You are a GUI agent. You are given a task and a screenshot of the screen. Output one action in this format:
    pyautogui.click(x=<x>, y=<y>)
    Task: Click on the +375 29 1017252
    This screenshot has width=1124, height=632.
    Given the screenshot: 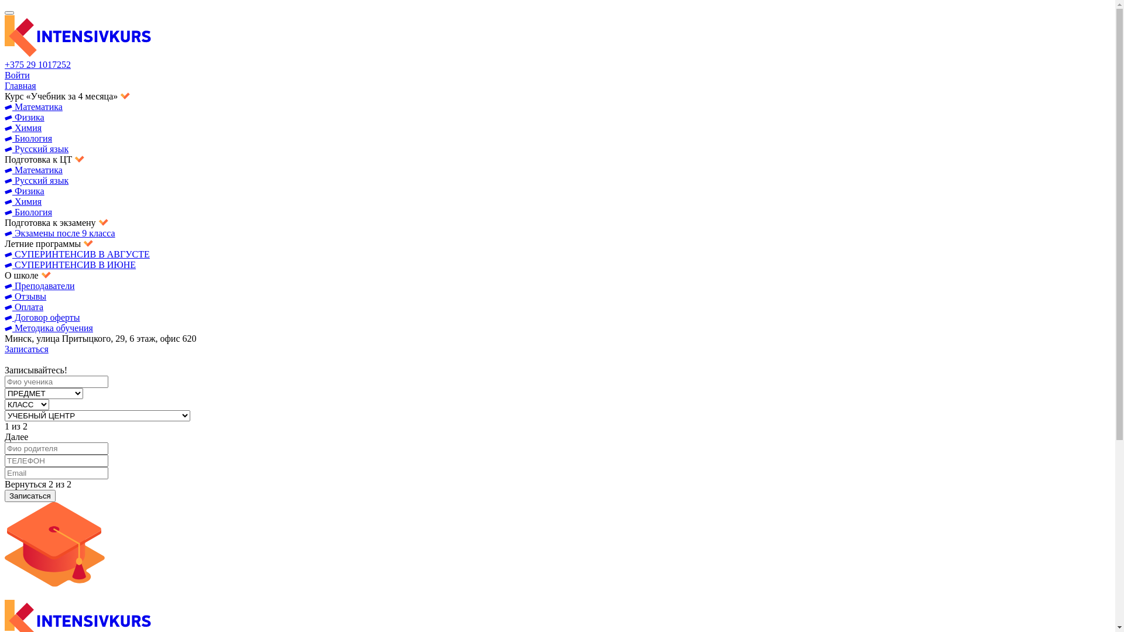 What is the action you would take?
    pyautogui.click(x=37, y=64)
    